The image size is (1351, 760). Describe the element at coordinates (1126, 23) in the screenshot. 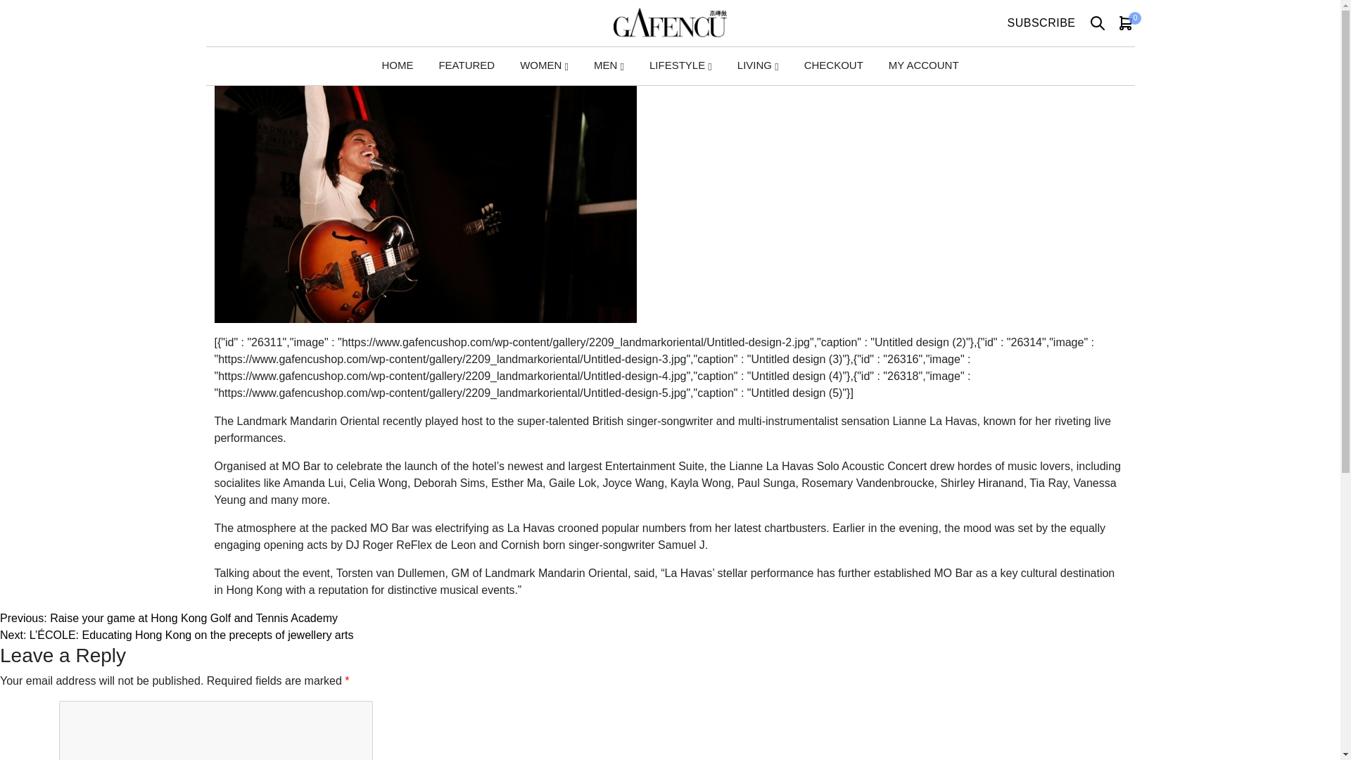

I see `View your shopping cart` at that location.